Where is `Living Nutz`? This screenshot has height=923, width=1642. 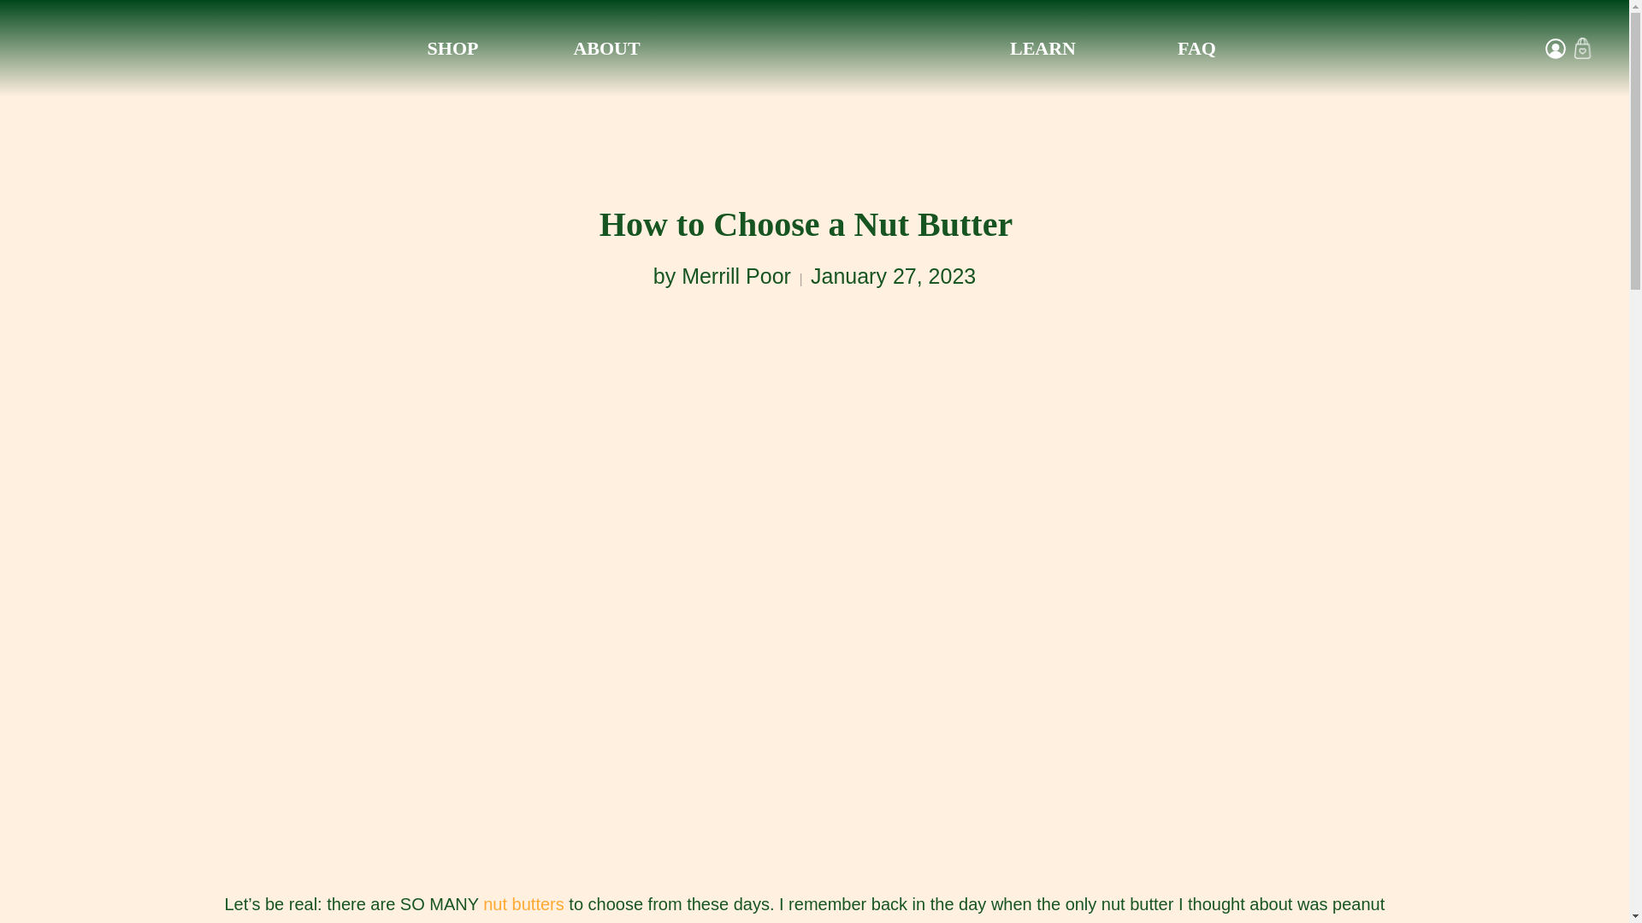
Living Nutz is located at coordinates (824, 48).